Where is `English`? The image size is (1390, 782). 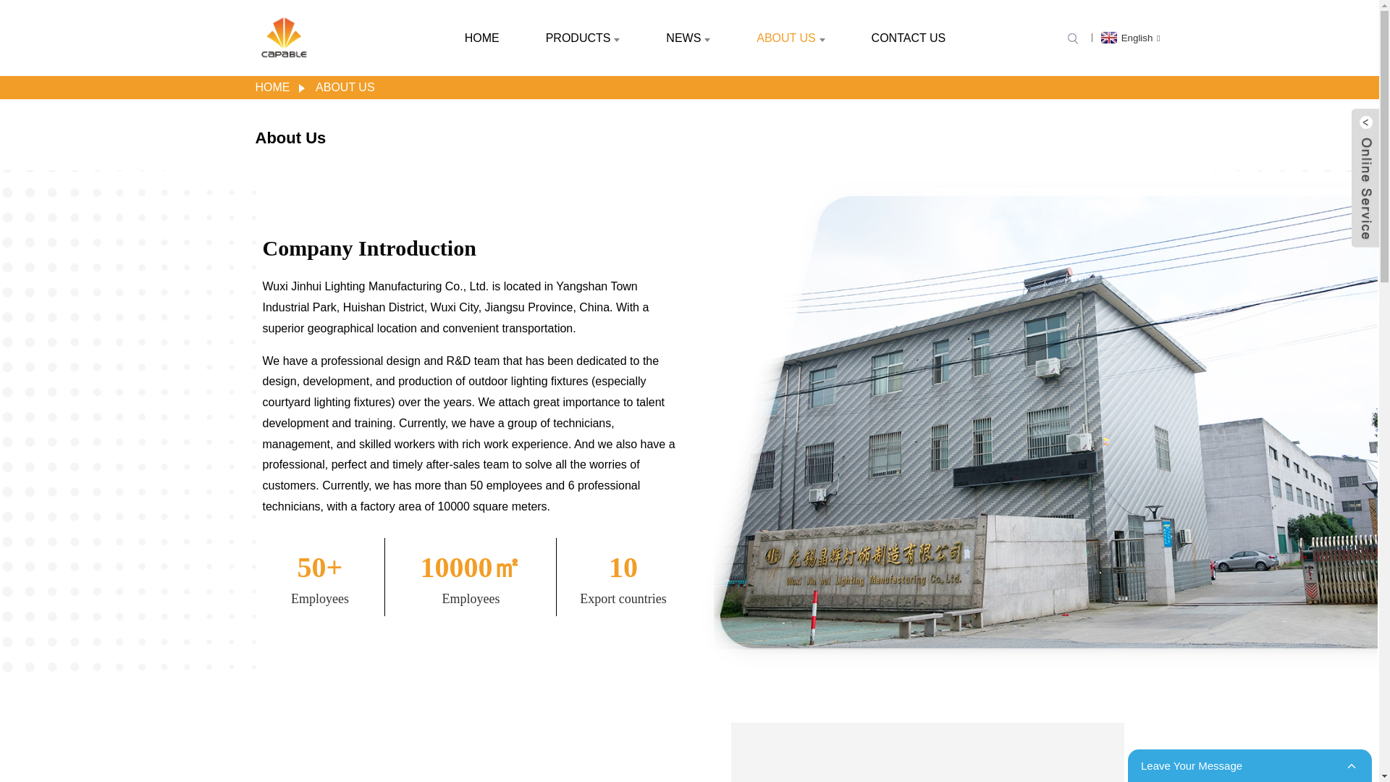 English is located at coordinates (1129, 38).